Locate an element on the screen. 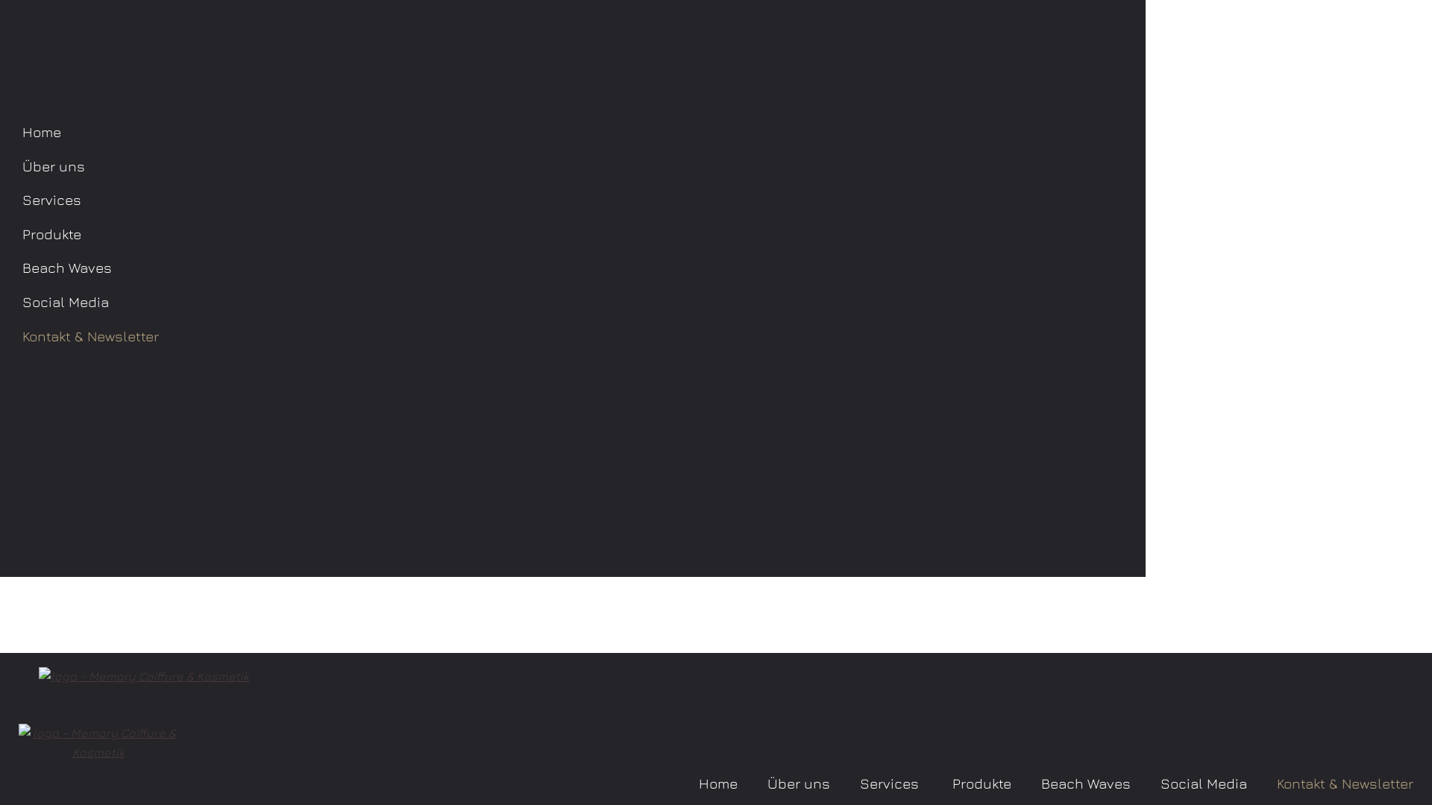 The height and width of the screenshot is (805, 1432). Services is located at coordinates (451, 201).